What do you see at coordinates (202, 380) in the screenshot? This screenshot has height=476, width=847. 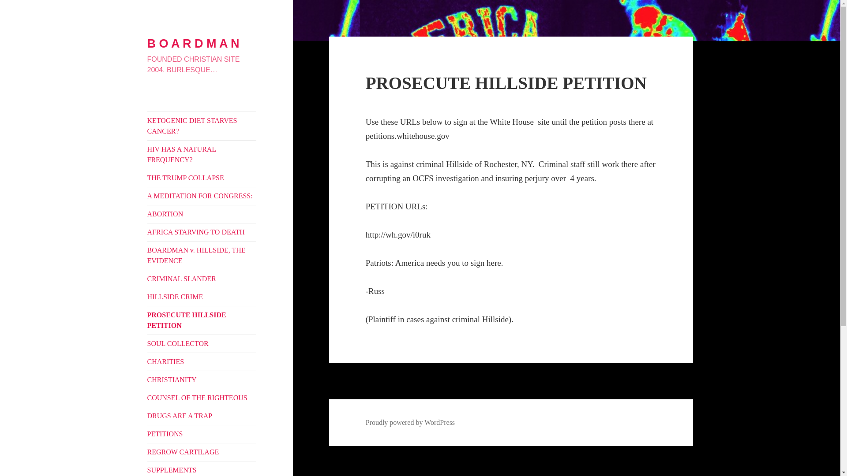 I see `CHRISTIANITY` at bounding box center [202, 380].